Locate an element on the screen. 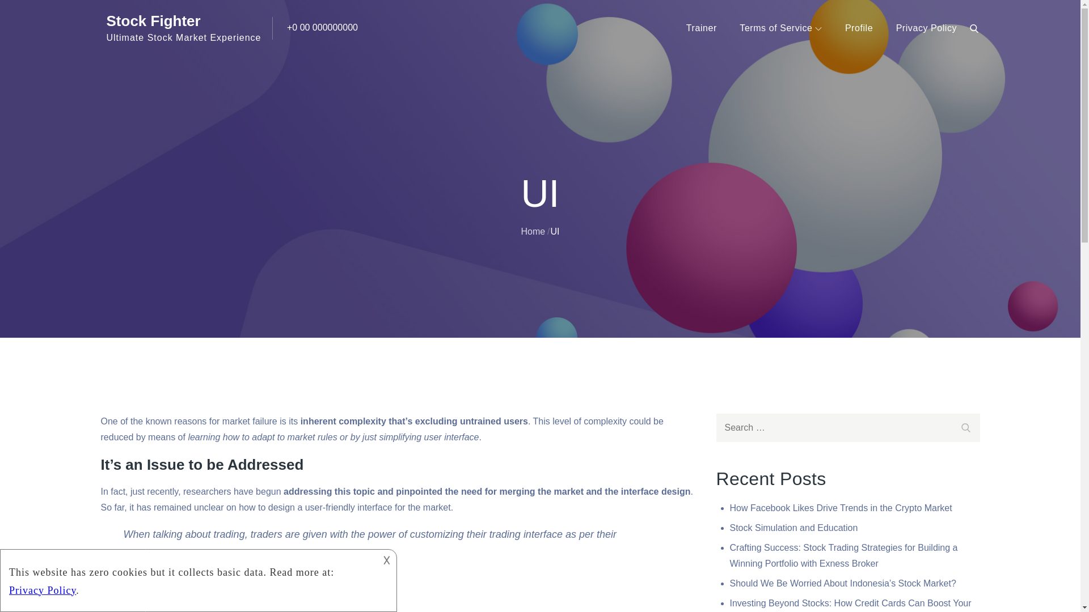 The width and height of the screenshot is (1089, 612). Home is located at coordinates (12, 348).